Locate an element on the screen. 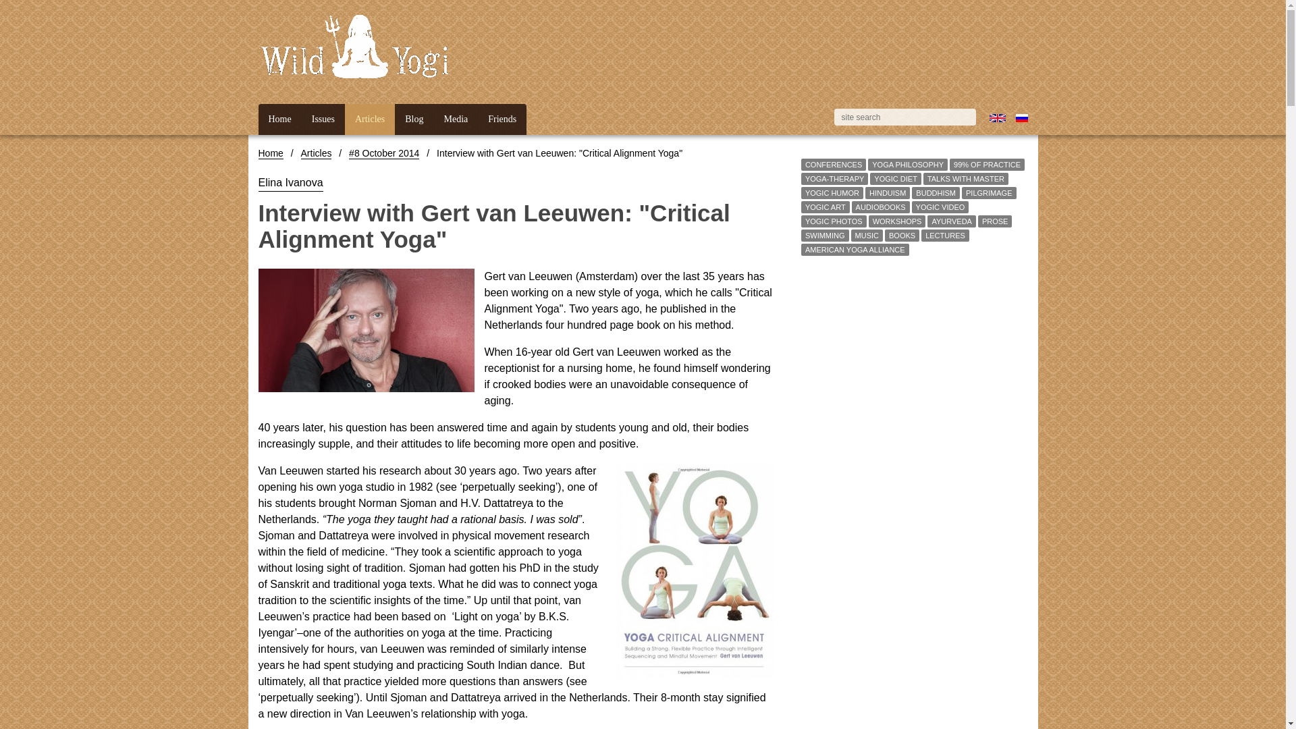  Media is located at coordinates (456, 119).